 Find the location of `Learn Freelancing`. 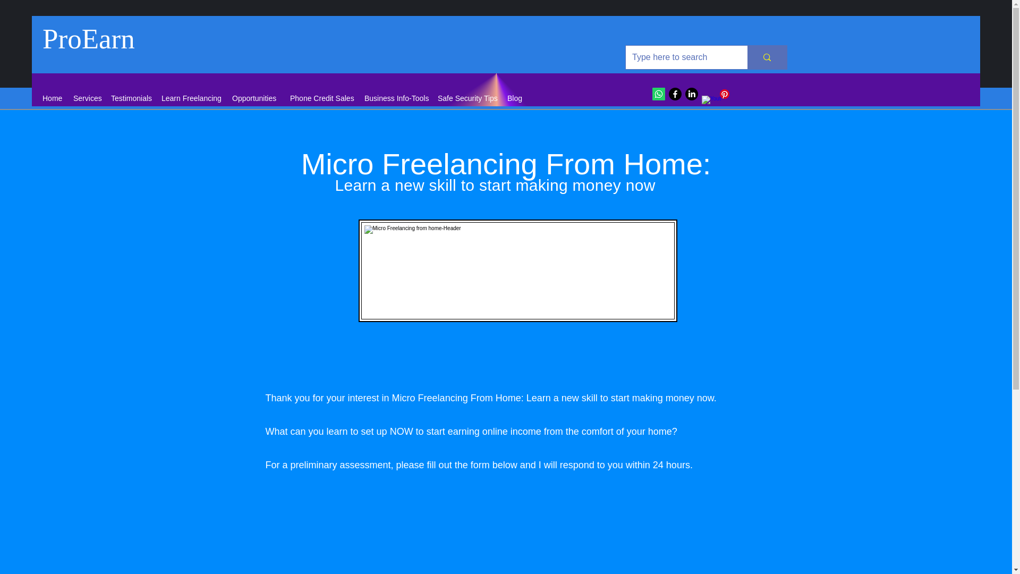

Learn Freelancing is located at coordinates (191, 98).